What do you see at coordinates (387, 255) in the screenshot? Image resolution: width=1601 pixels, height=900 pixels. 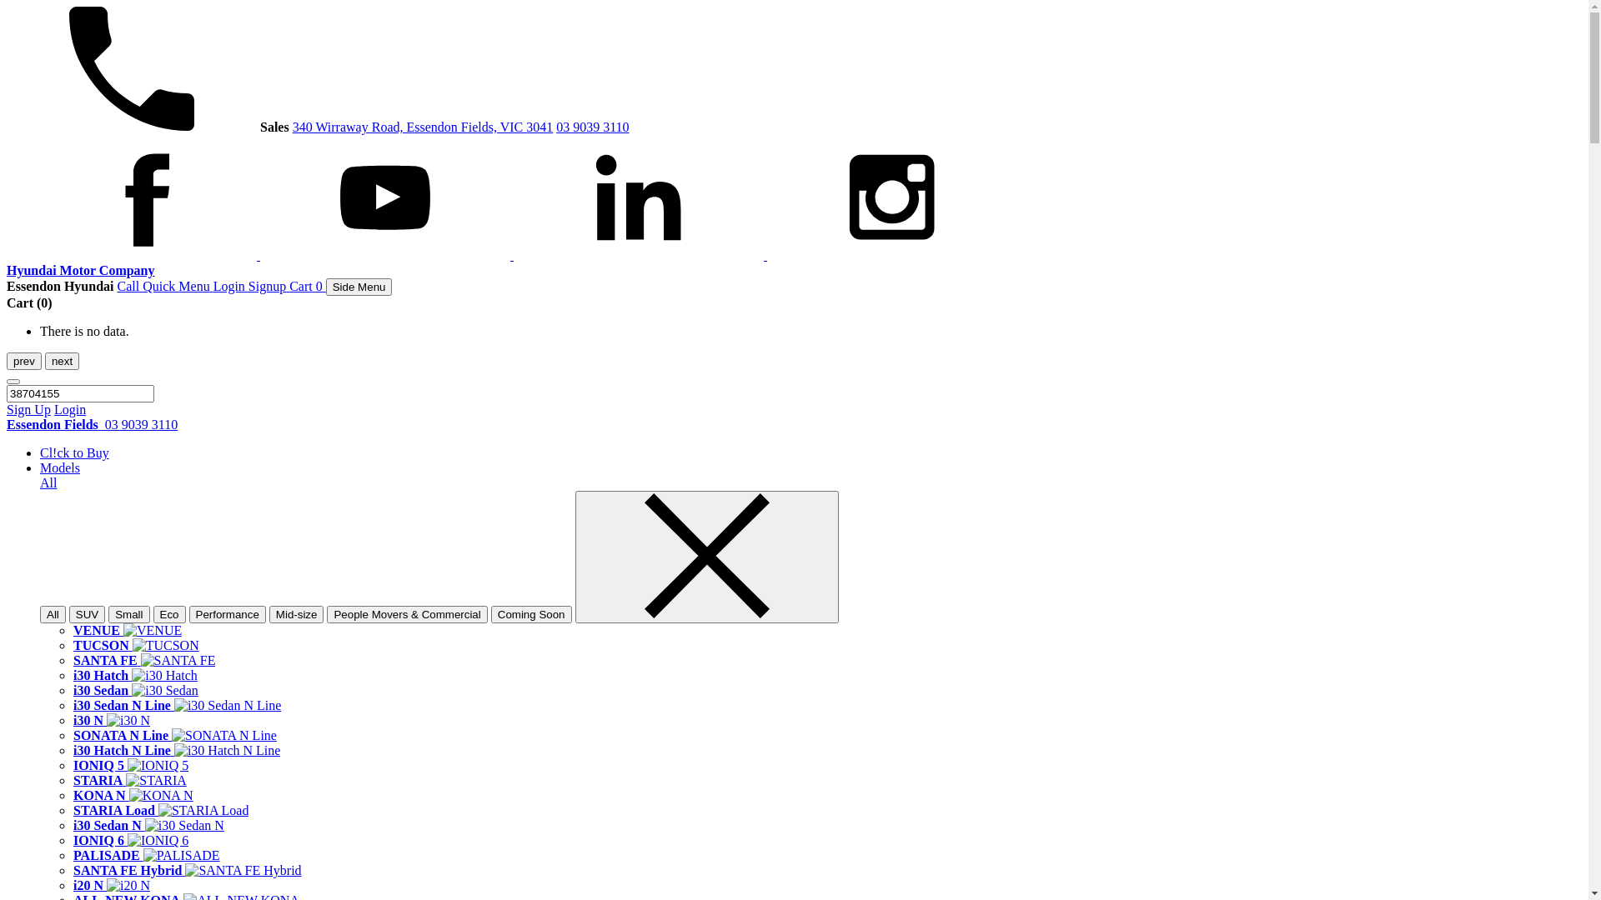 I see `YouTube` at bounding box center [387, 255].